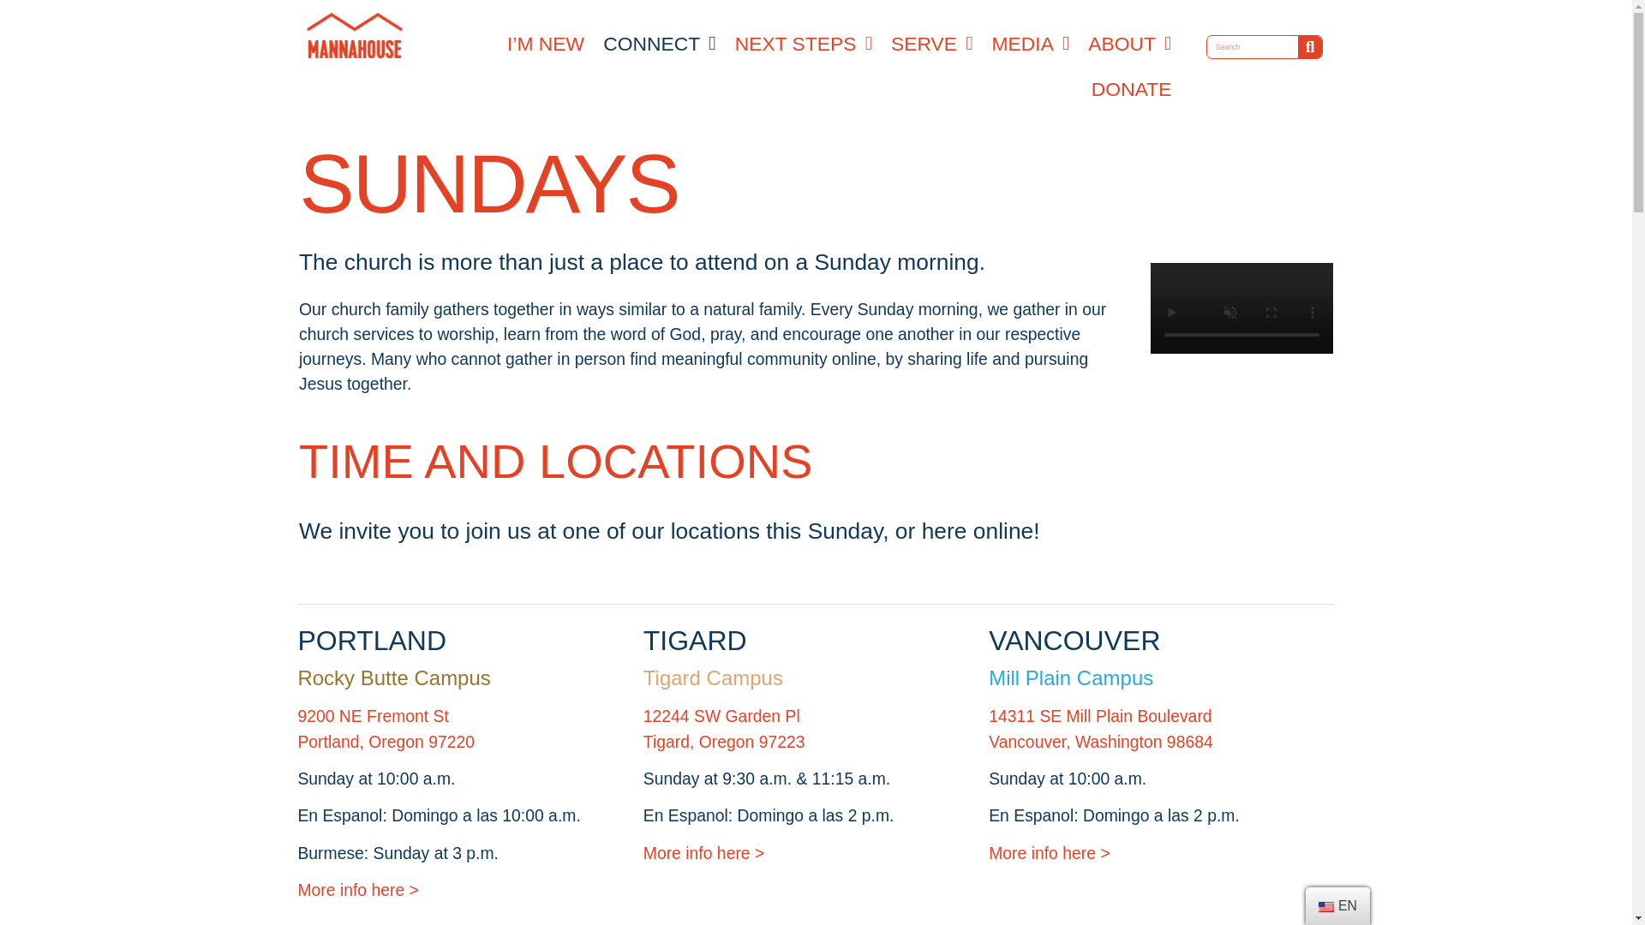 The image size is (1645, 925). What do you see at coordinates (932, 43) in the screenshot?
I see `SERVE` at bounding box center [932, 43].